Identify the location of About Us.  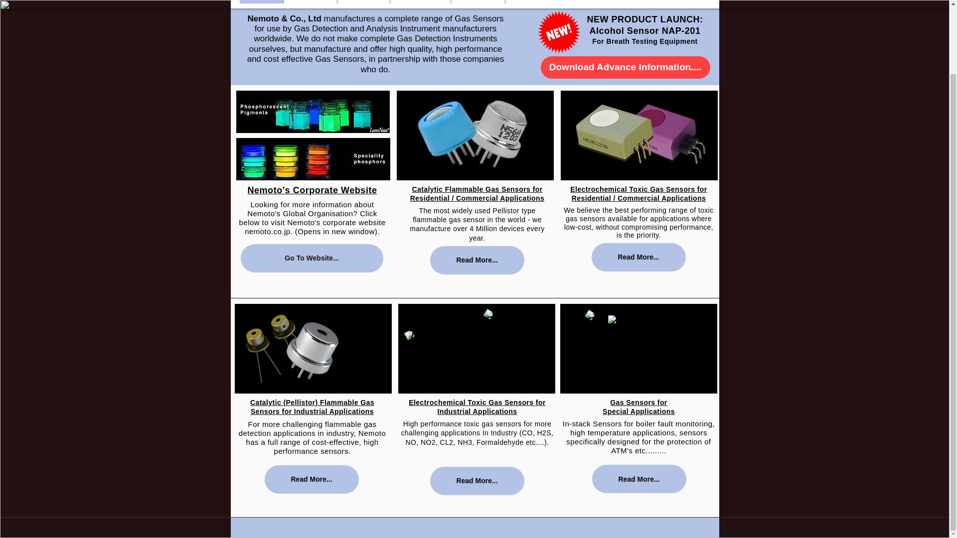
(310, 1).